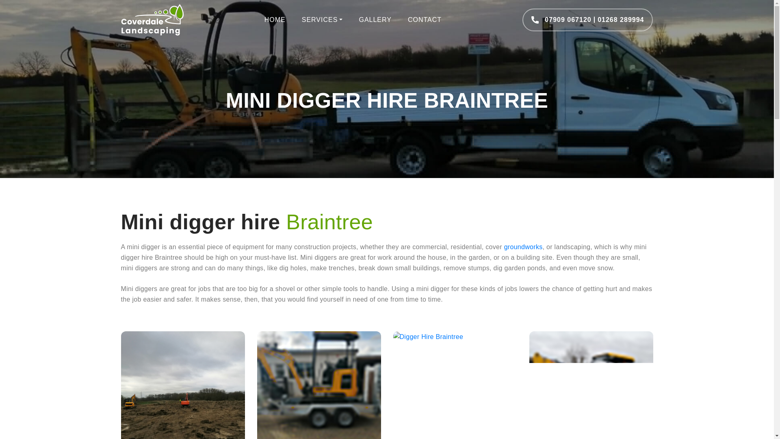 This screenshot has height=439, width=780. I want to click on HOME, so click(275, 20).